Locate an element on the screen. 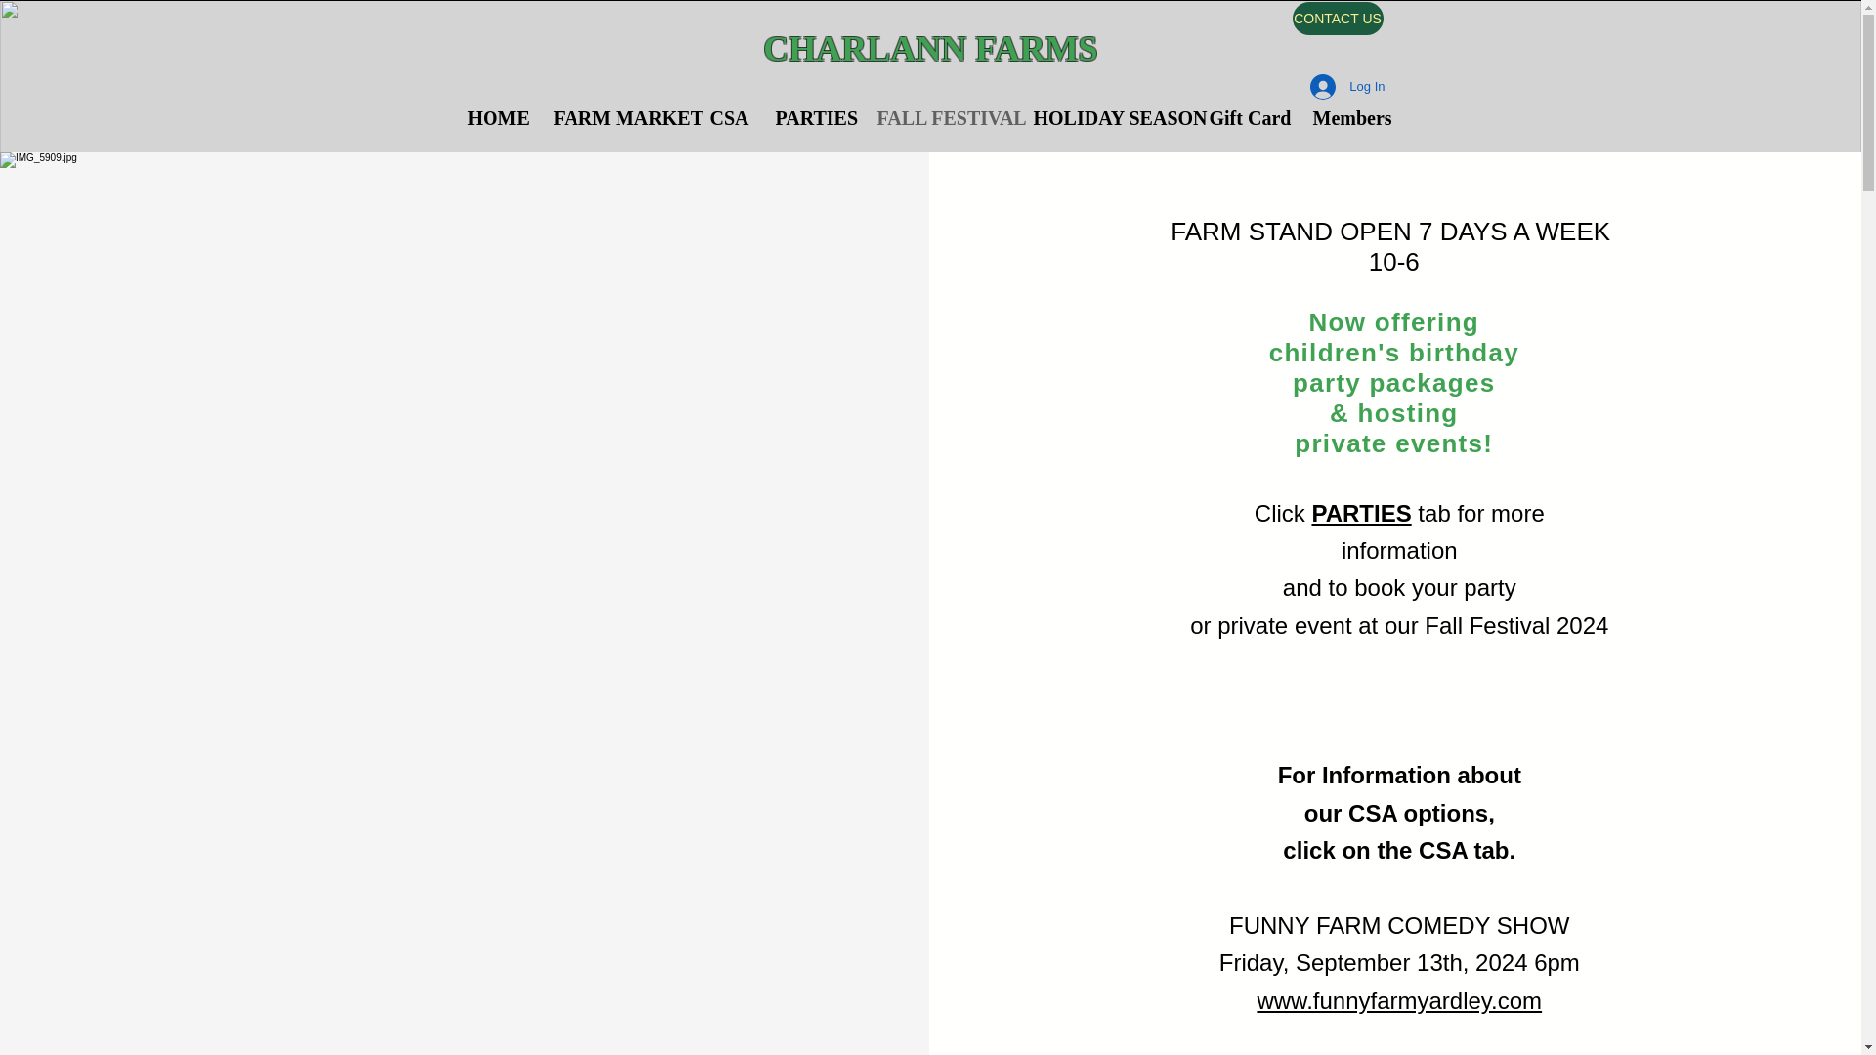 Image resolution: width=1876 pixels, height=1055 pixels. Gift Card is located at coordinates (1245, 118).